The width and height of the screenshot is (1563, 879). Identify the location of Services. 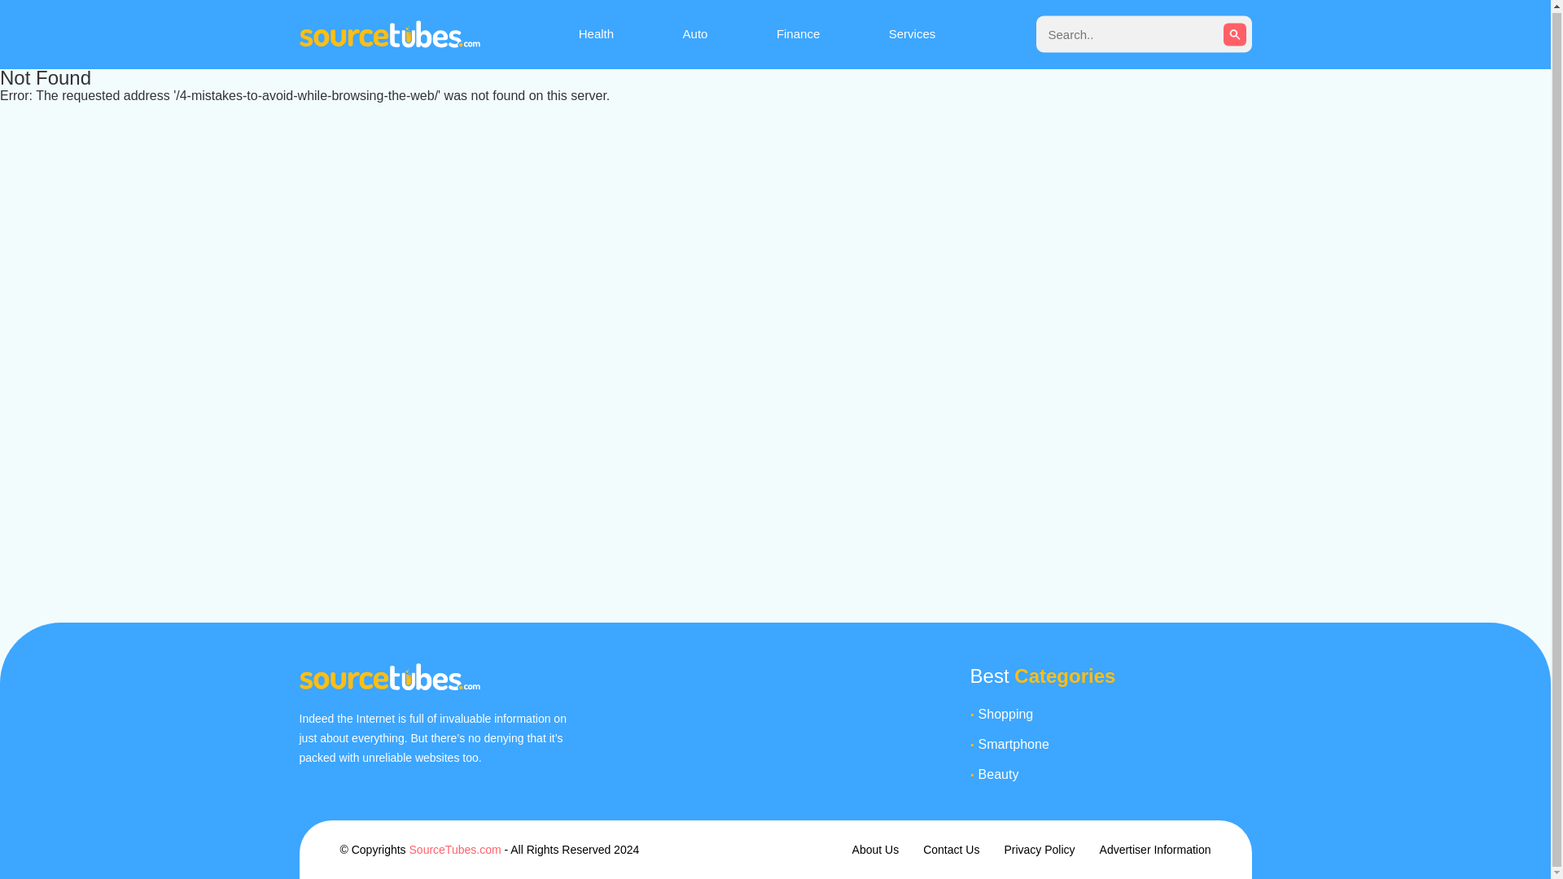
(913, 33).